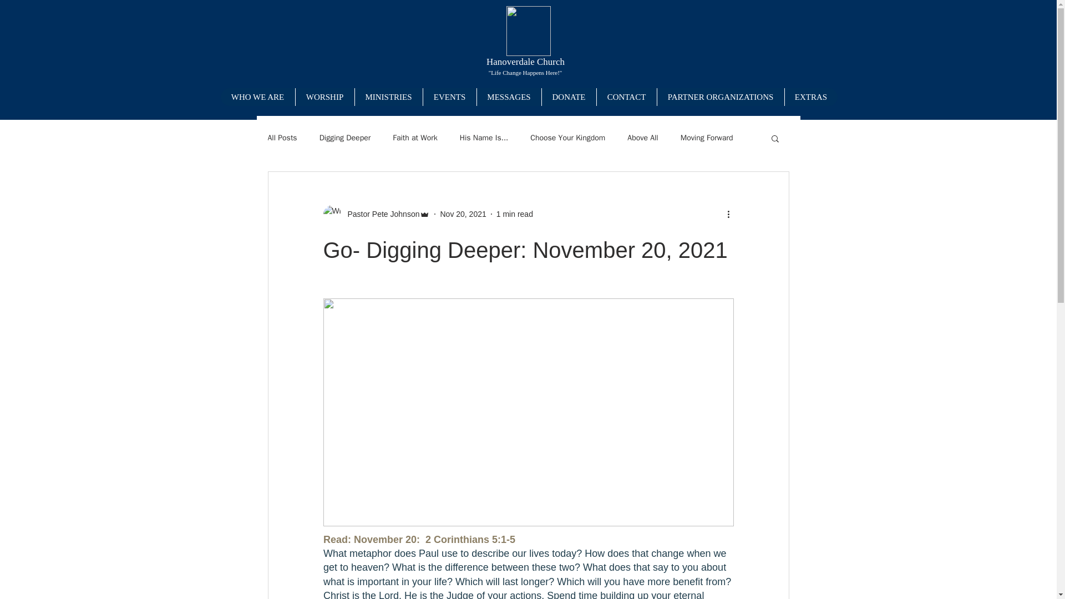 The image size is (1065, 599). I want to click on Digging Deeper, so click(345, 138).